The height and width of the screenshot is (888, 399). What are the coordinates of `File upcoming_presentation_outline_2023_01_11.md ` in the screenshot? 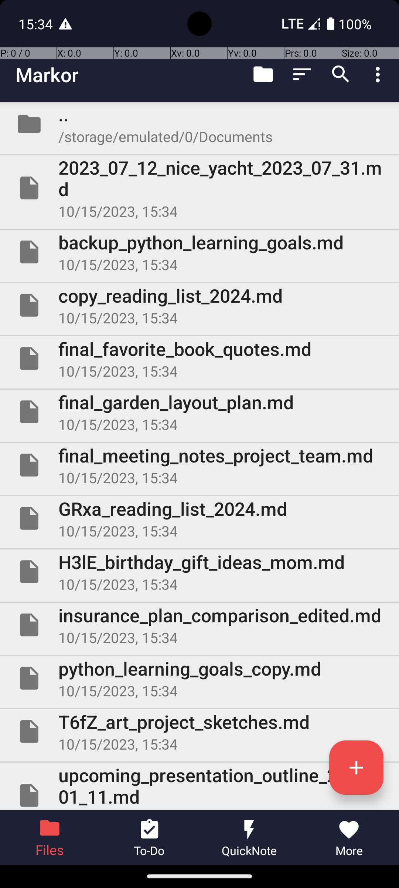 It's located at (199, 787).